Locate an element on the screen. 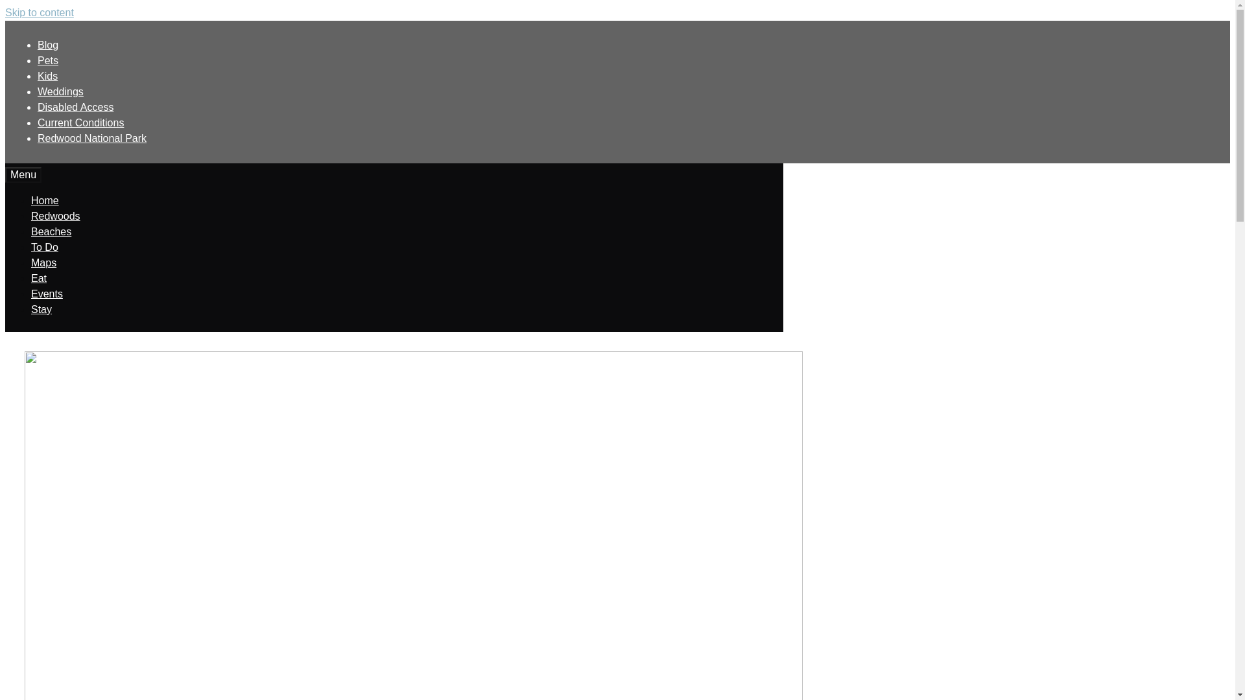 The image size is (1245, 700). Events is located at coordinates (935, 75).